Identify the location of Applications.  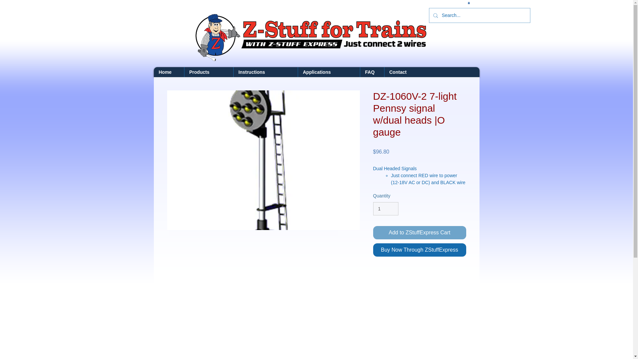
(329, 72).